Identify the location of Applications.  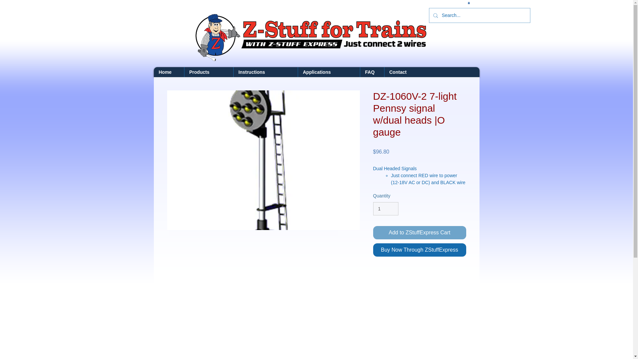
(329, 72).